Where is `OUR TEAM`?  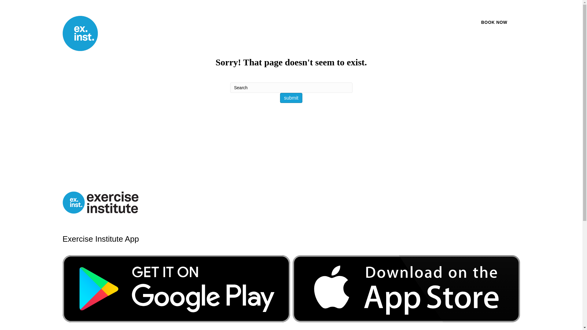 OUR TEAM is located at coordinates (386, 23).